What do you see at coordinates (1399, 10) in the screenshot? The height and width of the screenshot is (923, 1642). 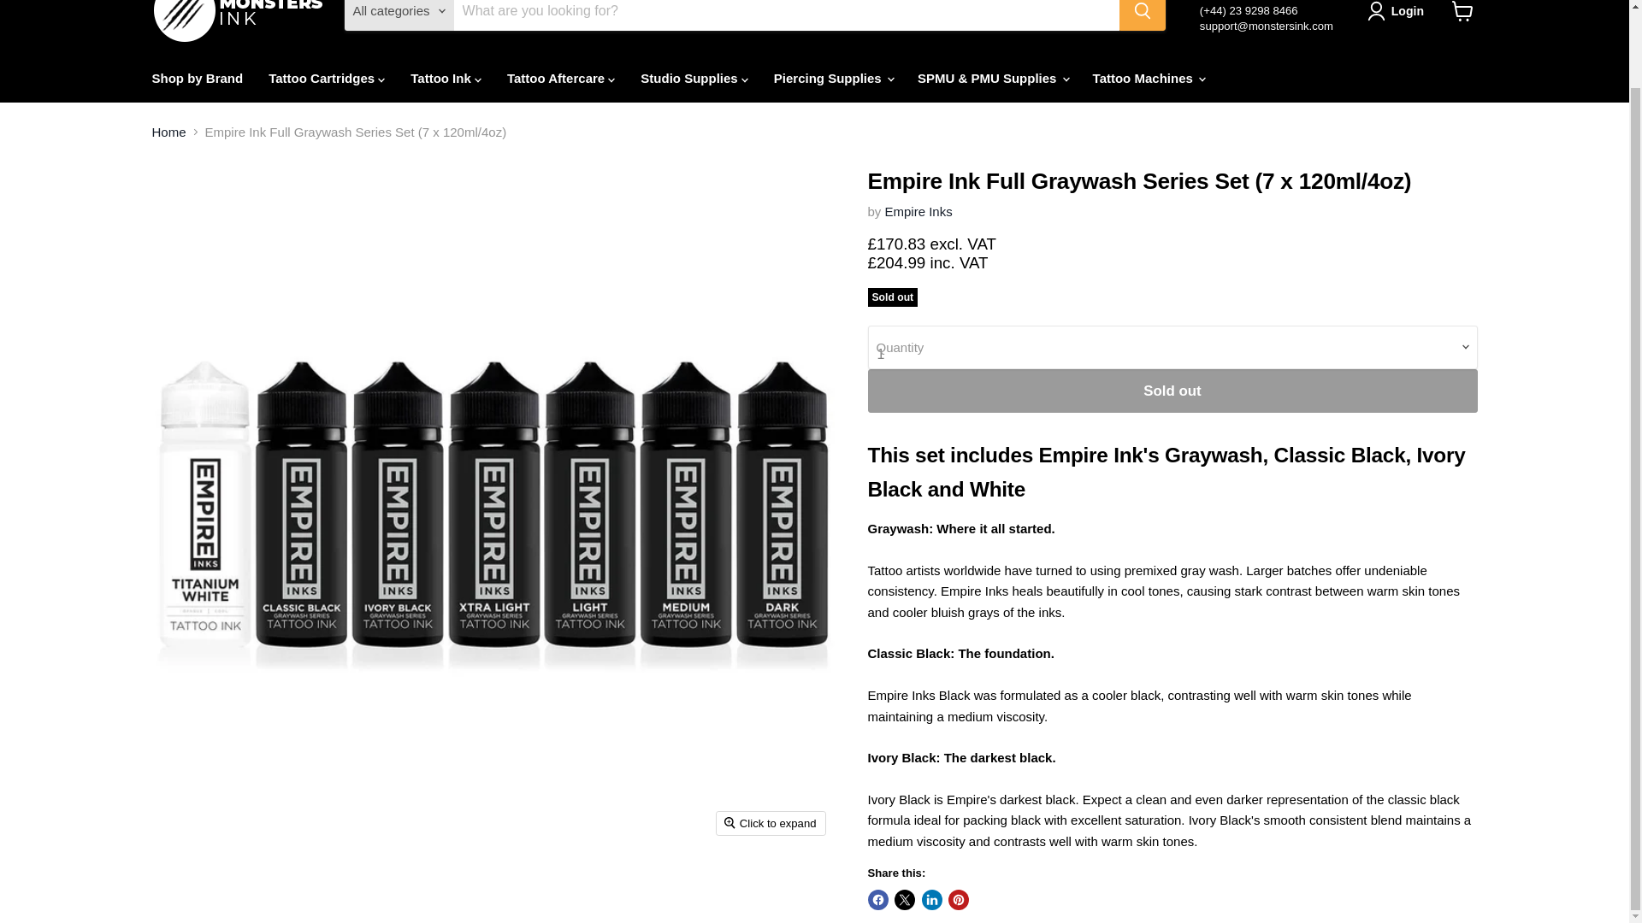 I see `Login` at bounding box center [1399, 10].